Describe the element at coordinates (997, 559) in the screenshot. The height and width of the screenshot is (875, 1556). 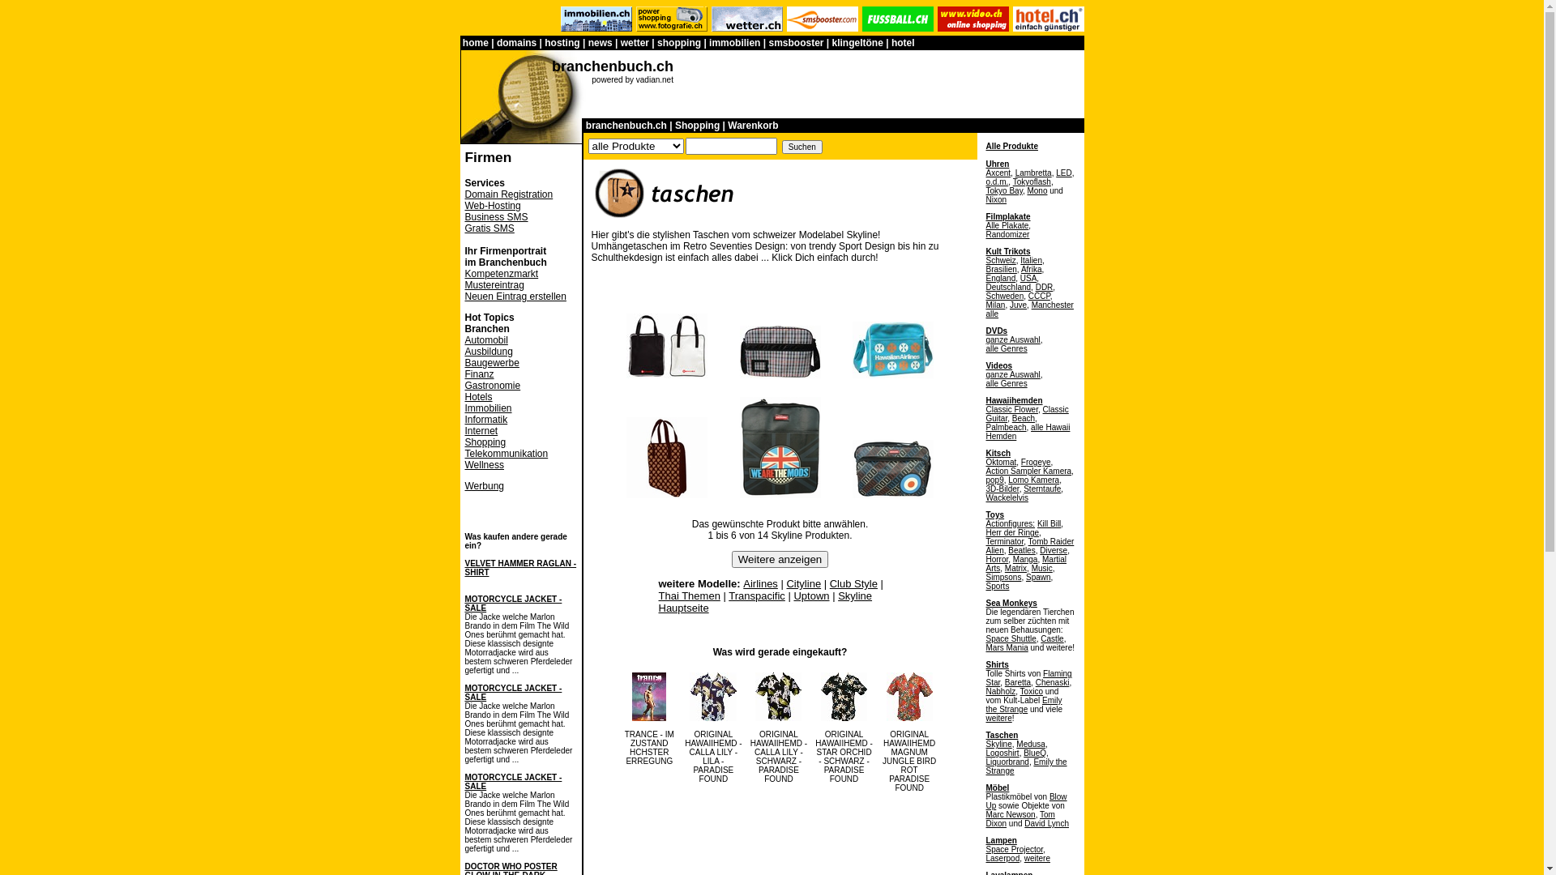
I see `Horror` at that location.